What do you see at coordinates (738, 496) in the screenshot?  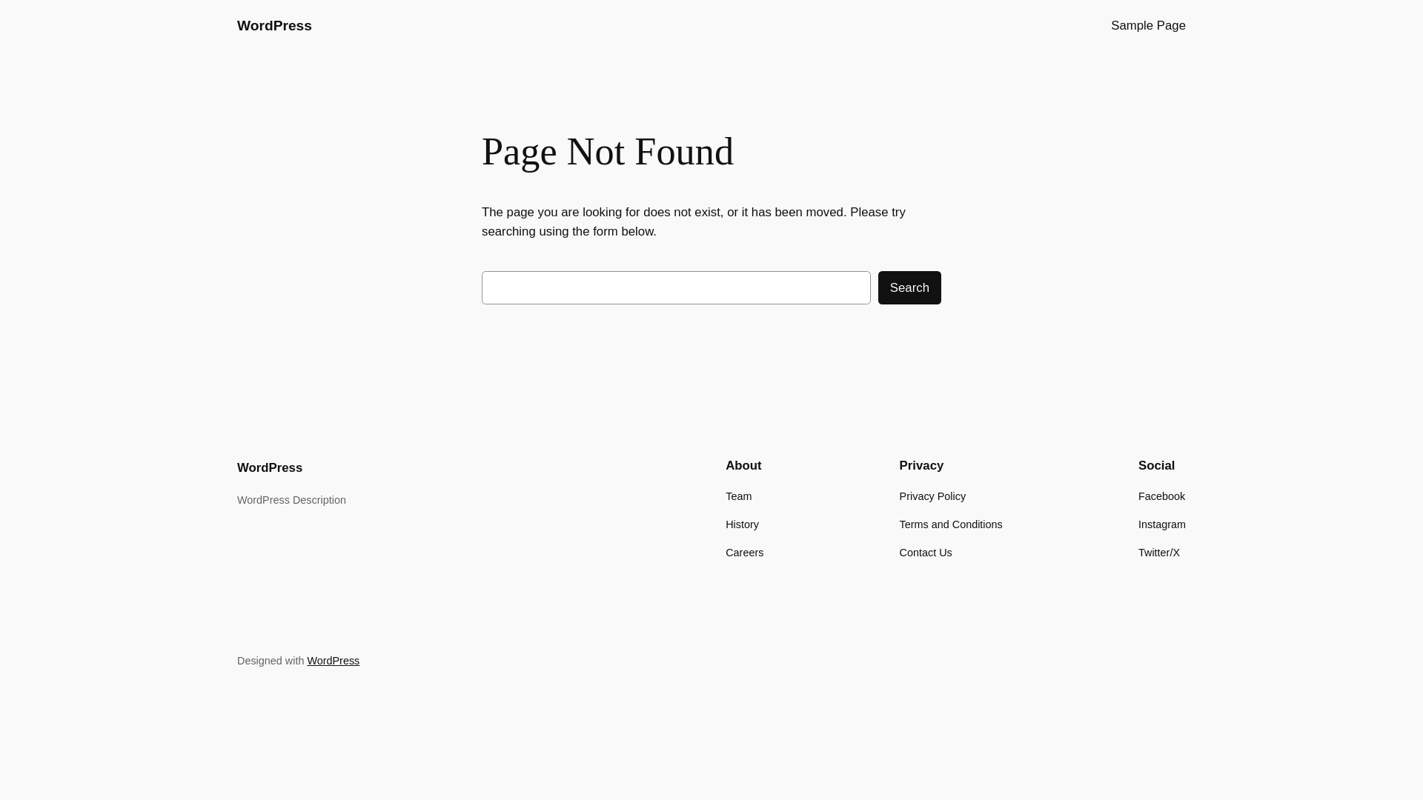 I see `Team` at bounding box center [738, 496].